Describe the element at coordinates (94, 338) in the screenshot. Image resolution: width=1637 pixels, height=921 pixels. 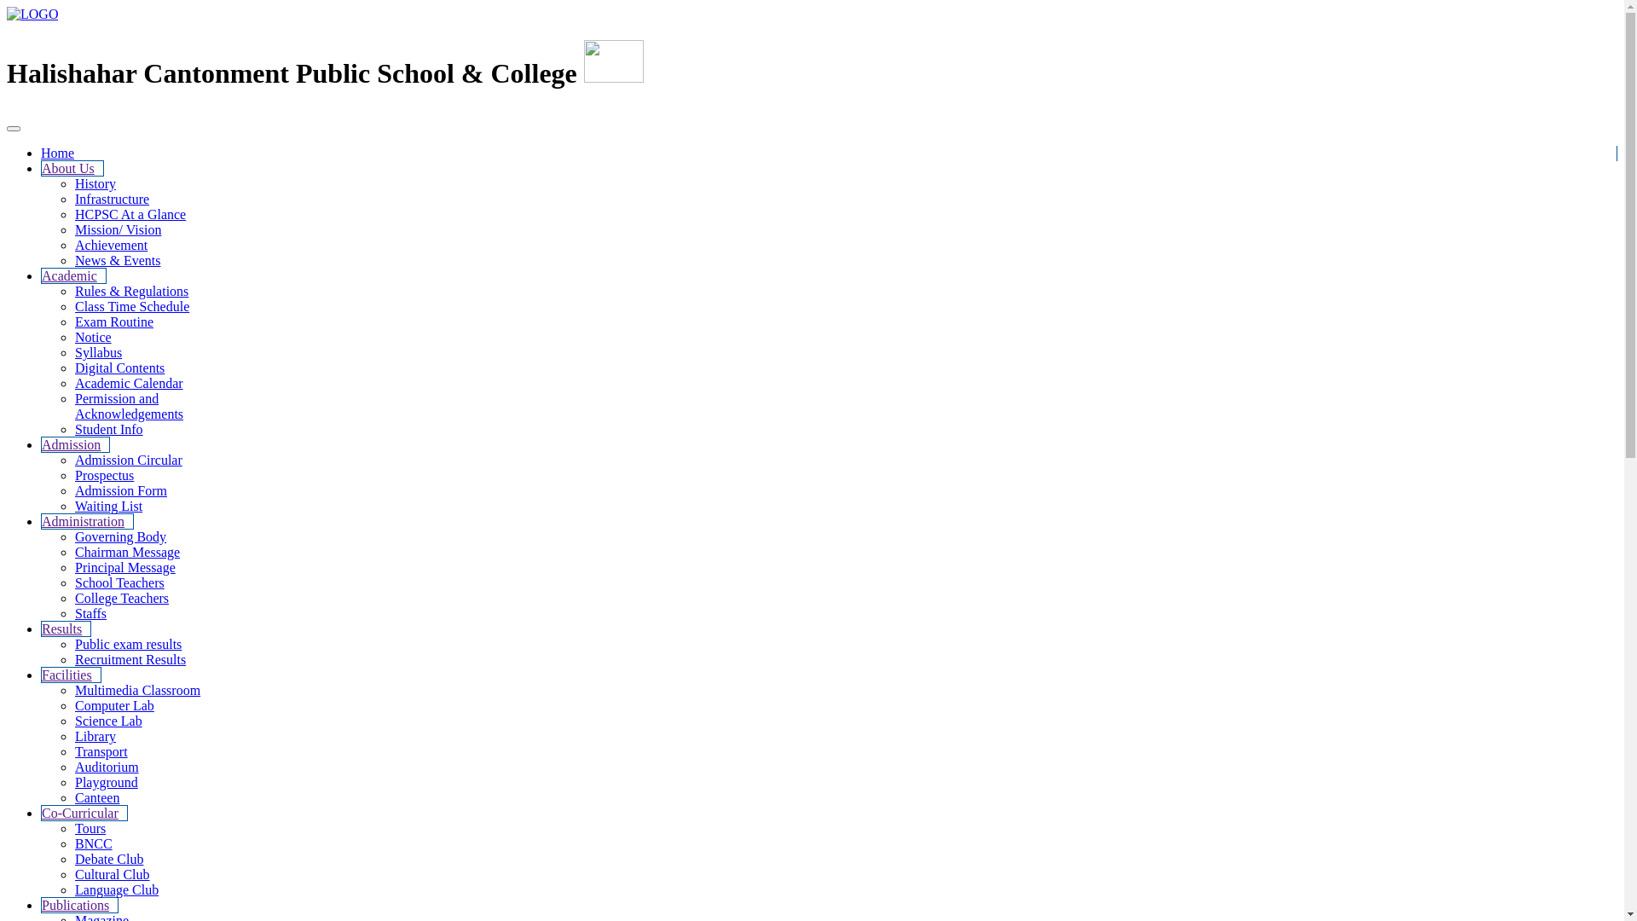
I see `Notice` at that location.